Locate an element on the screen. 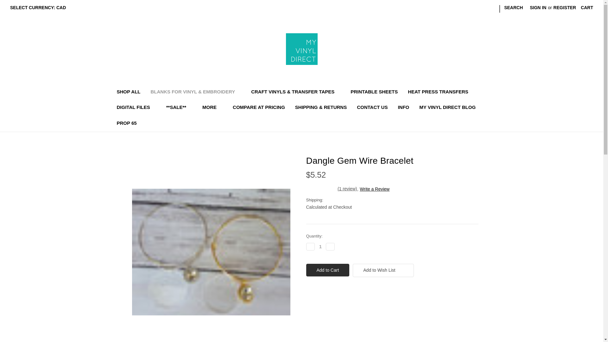 The image size is (608, 342). SEARCH is located at coordinates (513, 8).